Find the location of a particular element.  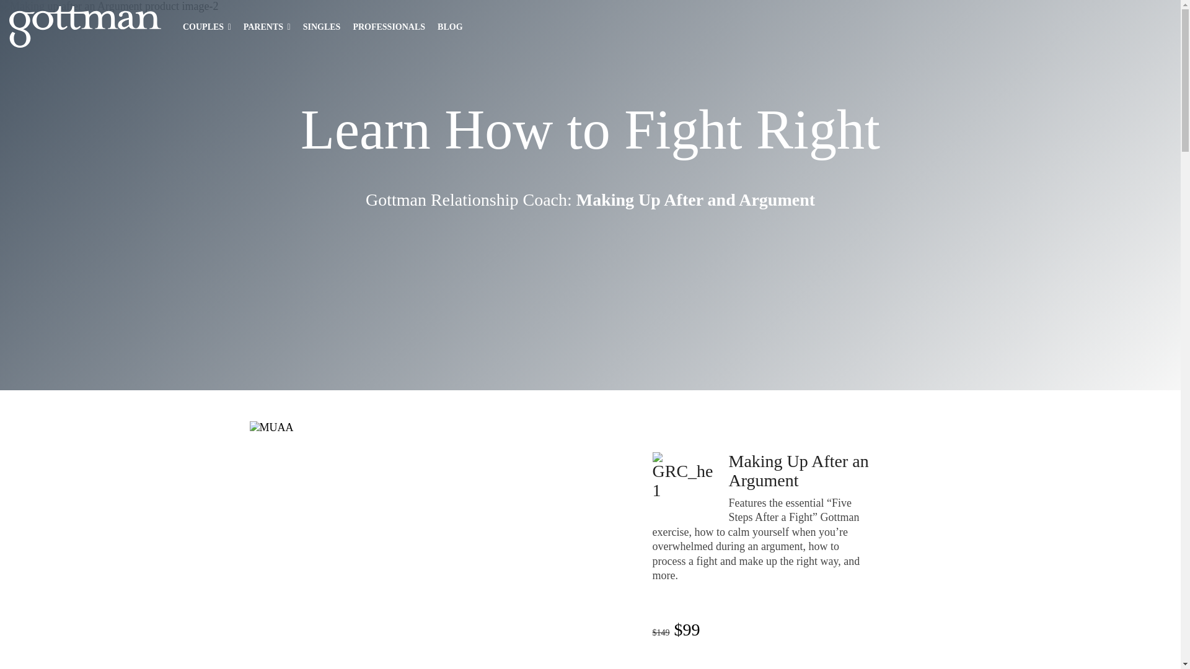

COUPLES is located at coordinates (207, 27).